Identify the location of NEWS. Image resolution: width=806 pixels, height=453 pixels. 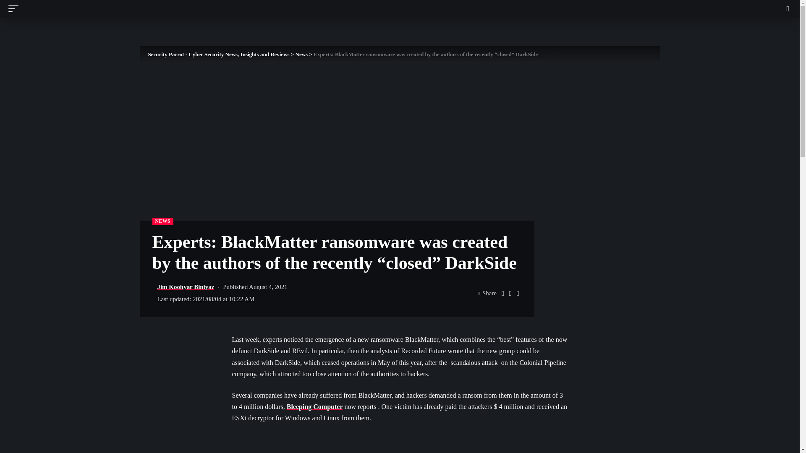
(162, 221).